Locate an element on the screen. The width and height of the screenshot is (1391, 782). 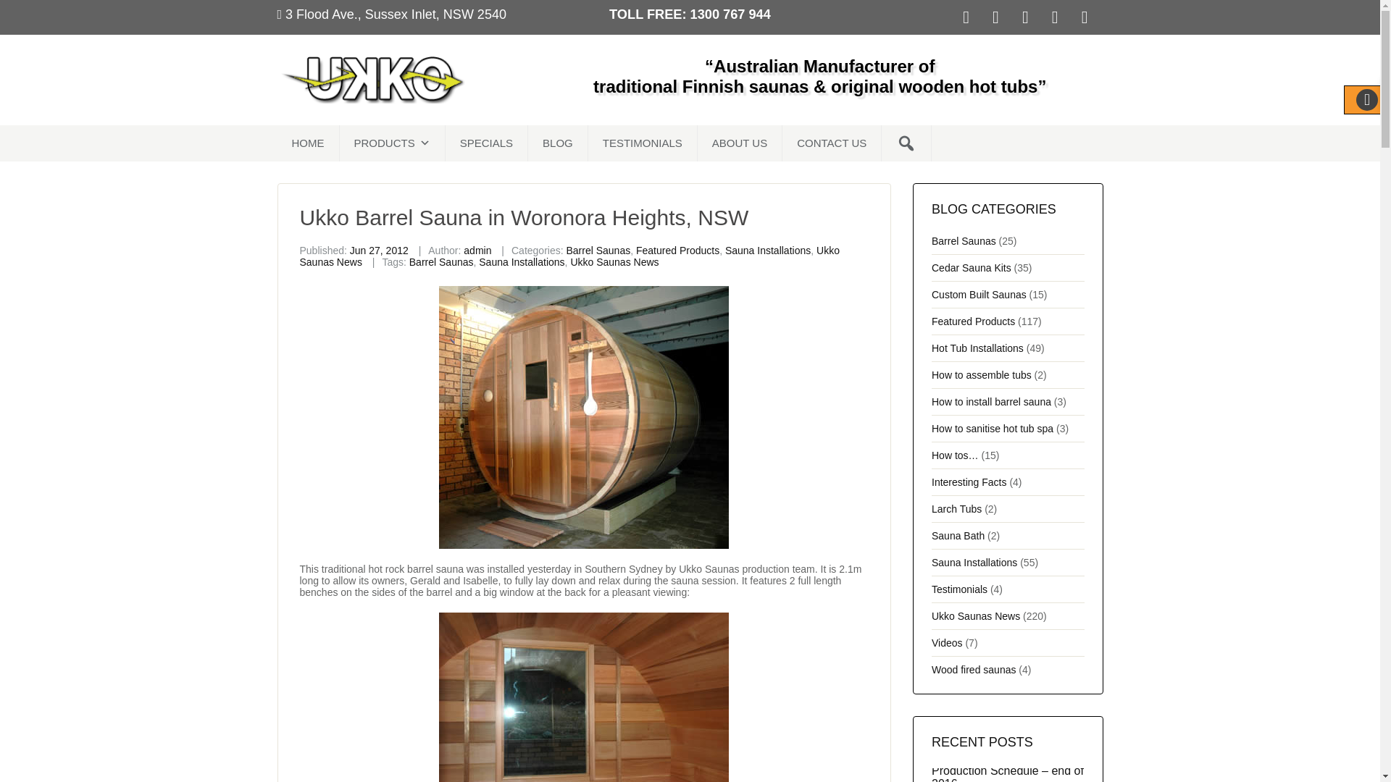
Connect us on  is located at coordinates (999, 16).